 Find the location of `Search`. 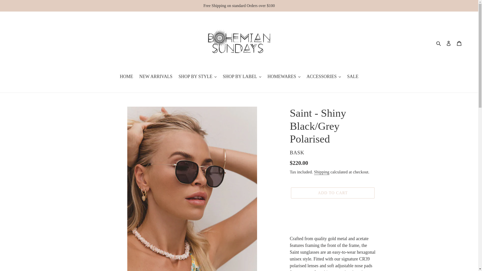

Search is located at coordinates (439, 43).